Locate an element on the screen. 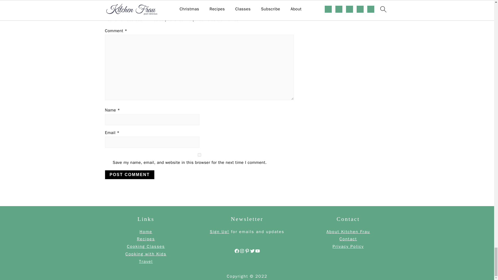  yes is located at coordinates (199, 155).